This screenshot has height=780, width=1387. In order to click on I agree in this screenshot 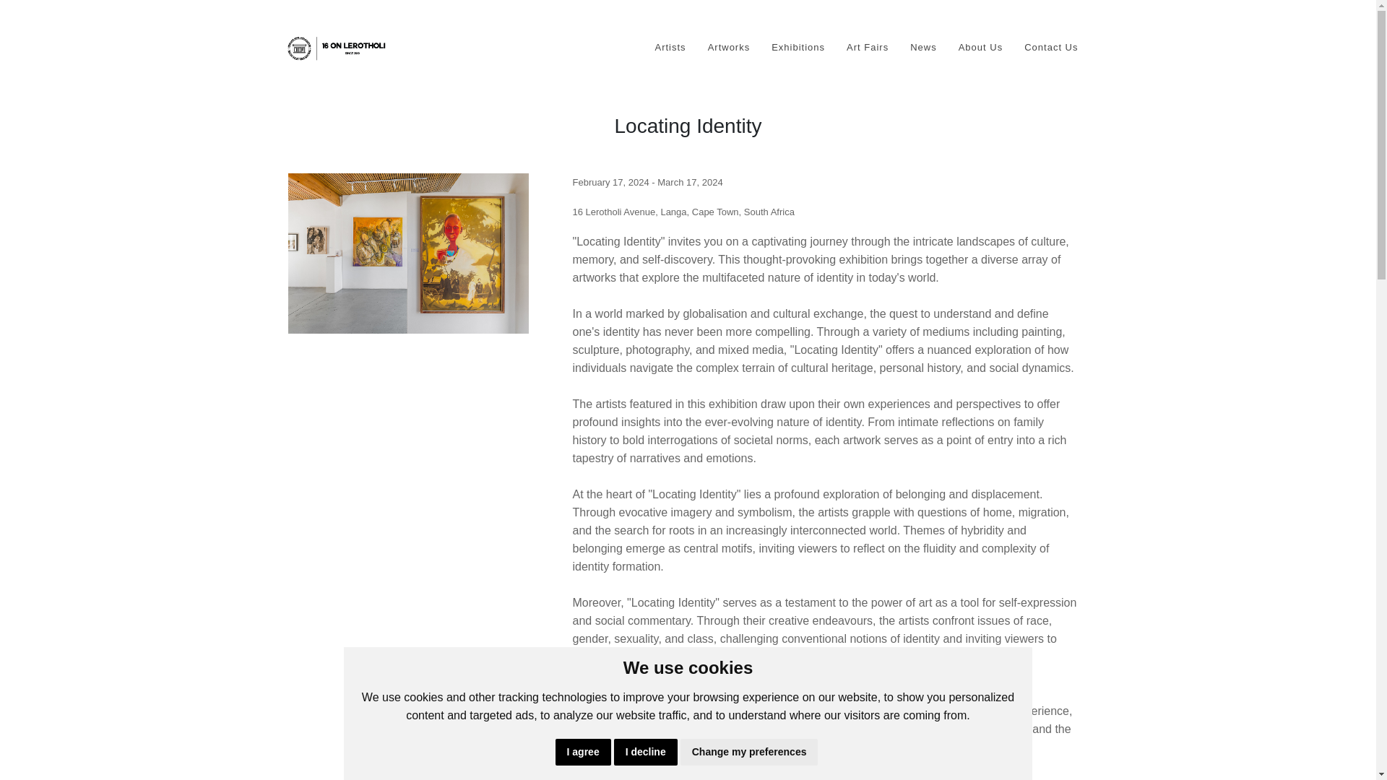, I will do `click(584, 751)`.